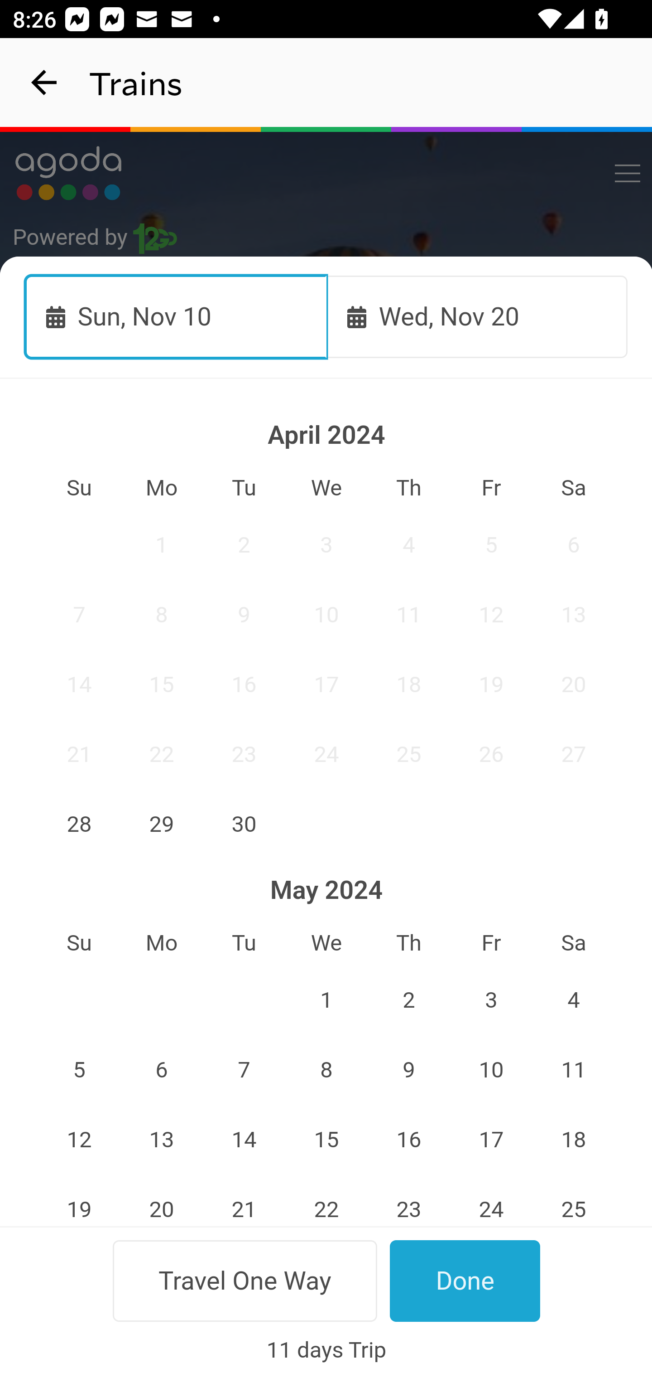 Image resolution: width=652 pixels, height=1378 pixels. Describe the element at coordinates (327, 614) in the screenshot. I see `10` at that location.